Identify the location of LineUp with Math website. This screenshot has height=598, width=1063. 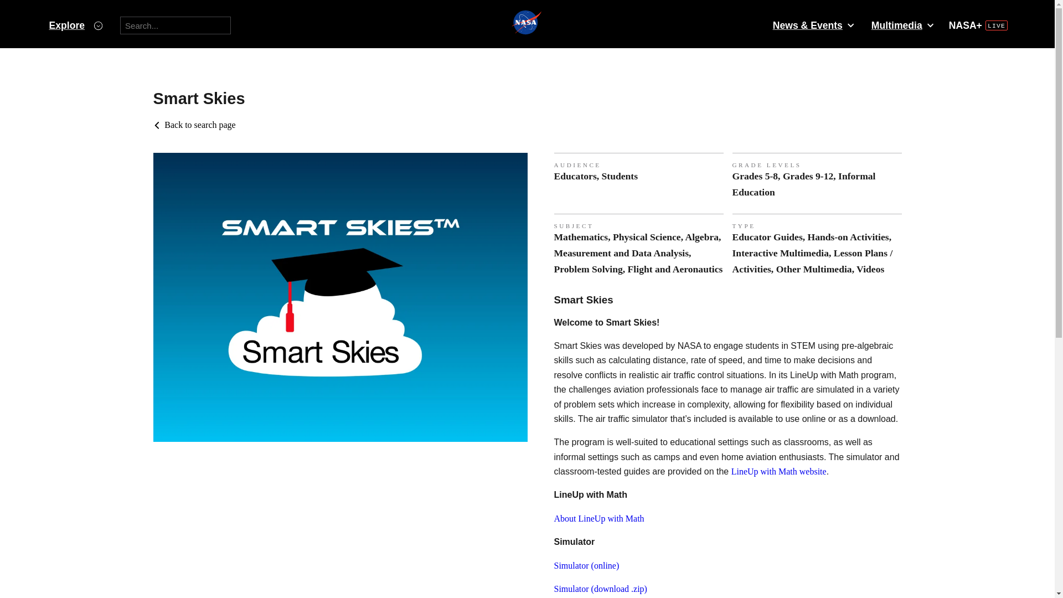
(778, 471).